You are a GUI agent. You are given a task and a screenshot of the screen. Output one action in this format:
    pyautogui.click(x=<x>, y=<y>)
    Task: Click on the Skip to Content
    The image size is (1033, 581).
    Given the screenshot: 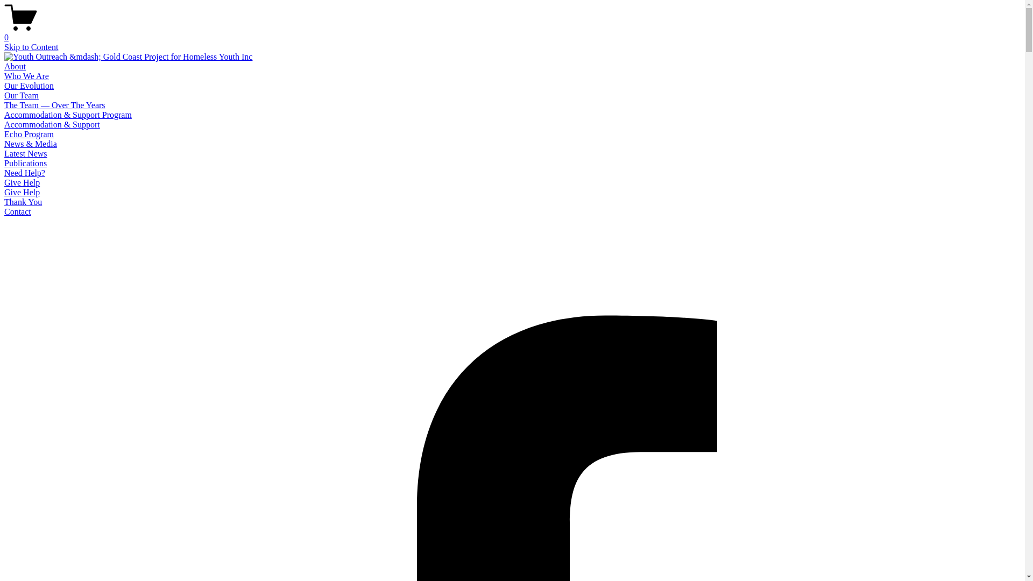 What is the action you would take?
    pyautogui.click(x=31, y=47)
    